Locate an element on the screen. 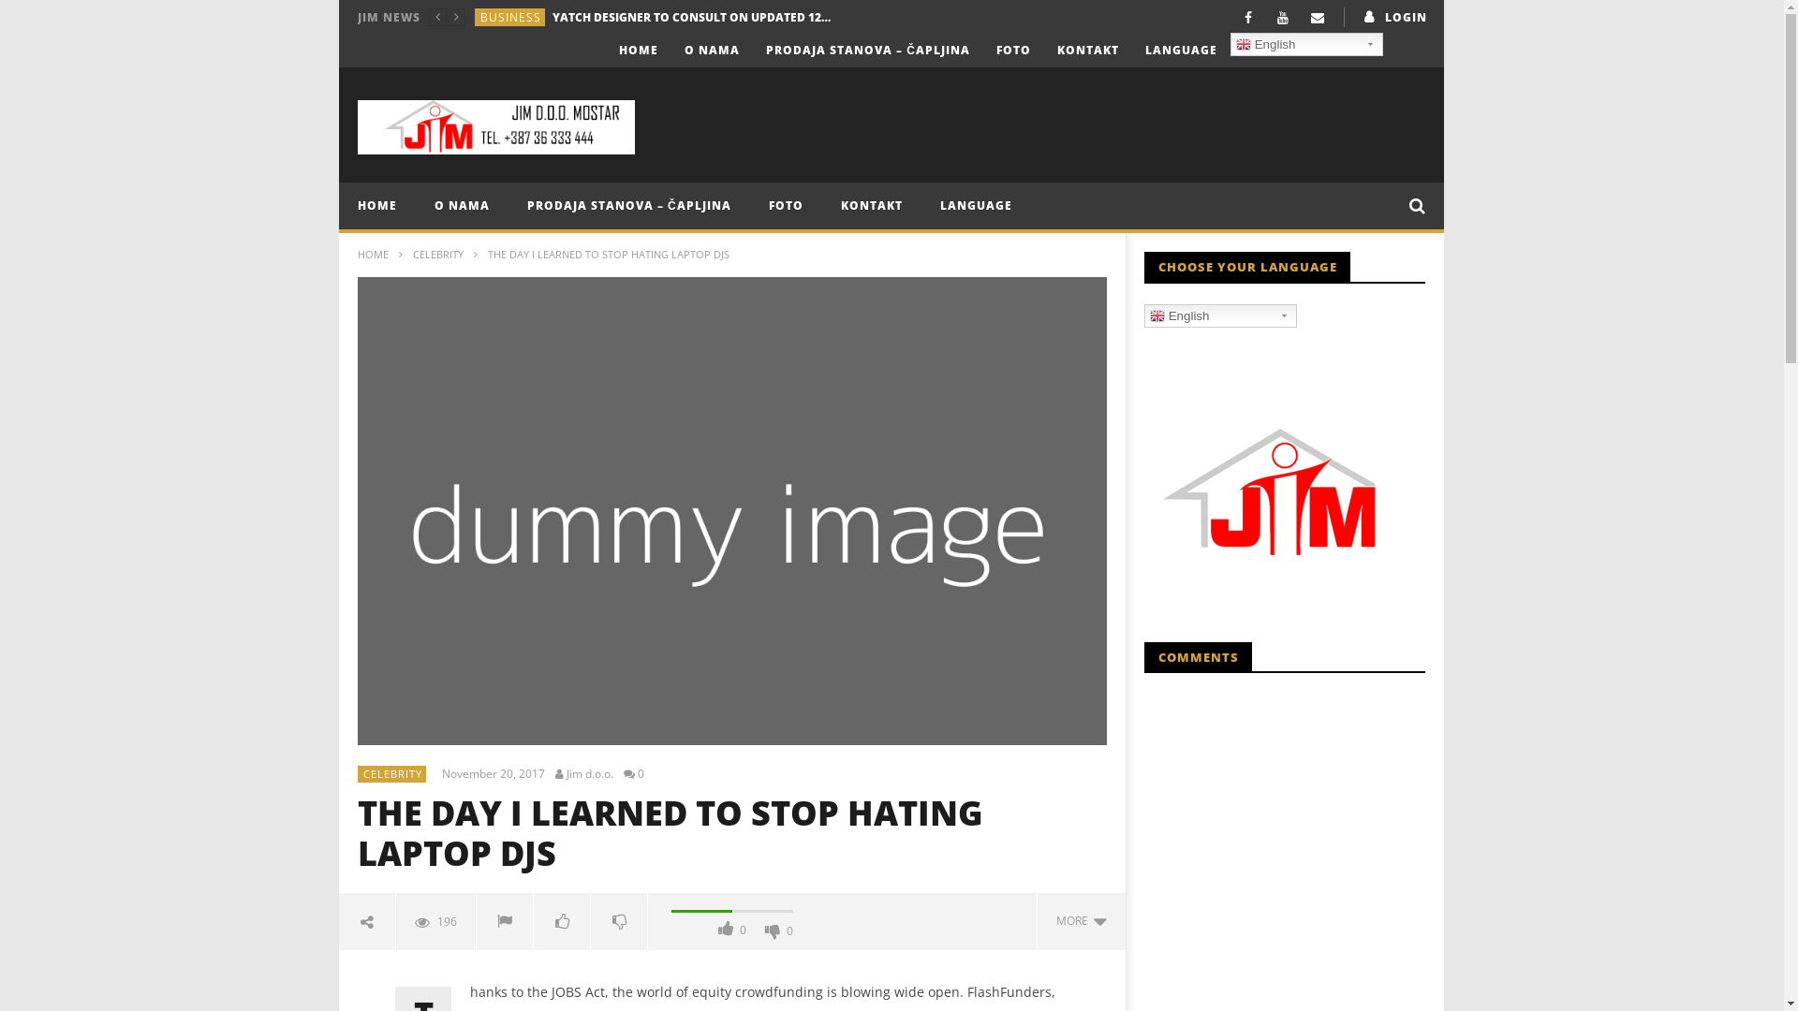 This screenshot has width=1798, height=1011. CELEBRITY is located at coordinates (438, 255).